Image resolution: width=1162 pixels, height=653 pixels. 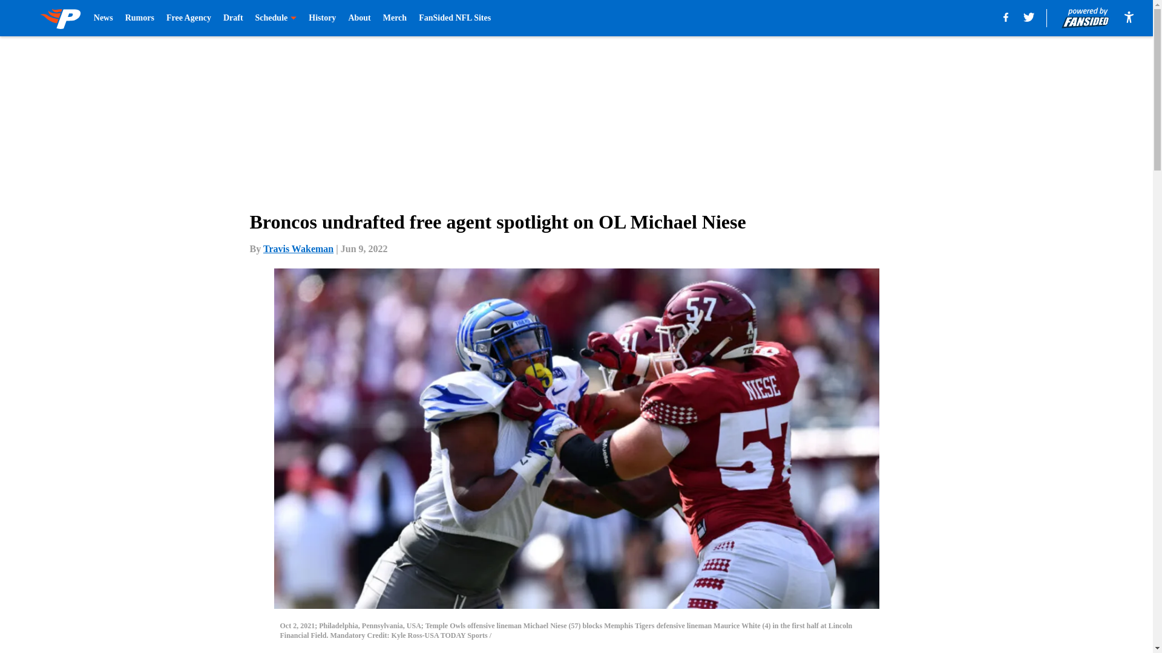 I want to click on About, so click(x=359, y=18).